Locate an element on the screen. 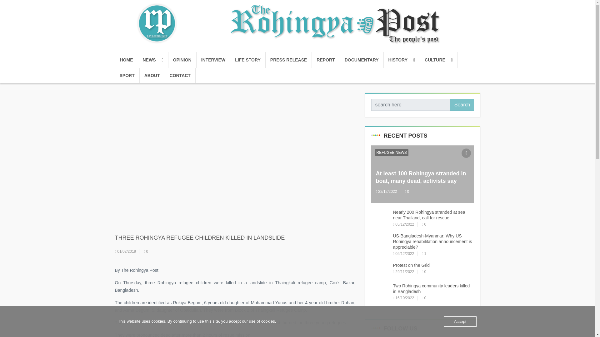 The height and width of the screenshot is (337, 600). OPINION is located at coordinates (182, 60).